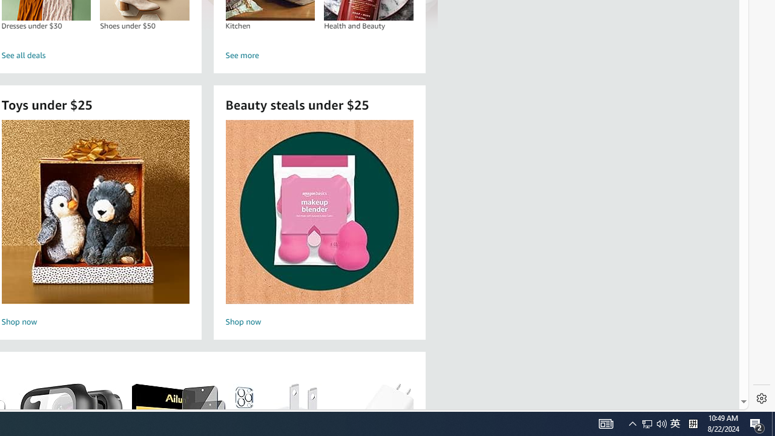  What do you see at coordinates (318, 212) in the screenshot?
I see `Beauty steals under $25` at bounding box center [318, 212].